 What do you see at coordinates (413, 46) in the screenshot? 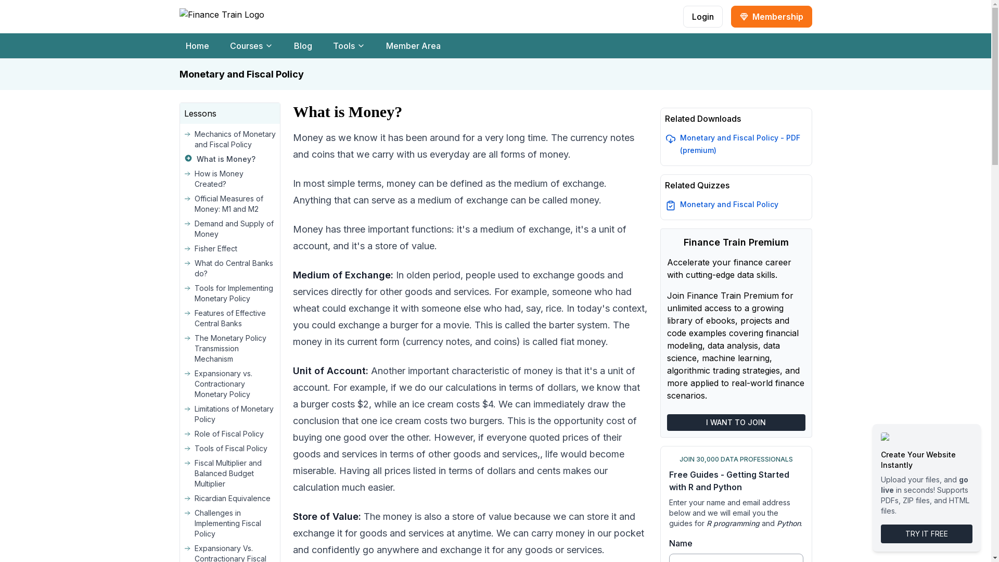
I see `Member Area` at bounding box center [413, 46].